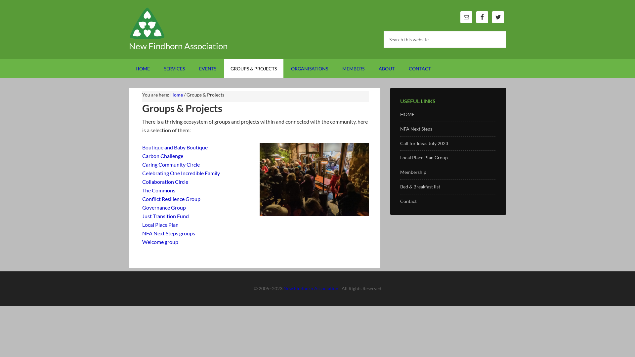 This screenshot has width=635, height=357. What do you see at coordinates (165, 216) in the screenshot?
I see `Just Transition Fund` at bounding box center [165, 216].